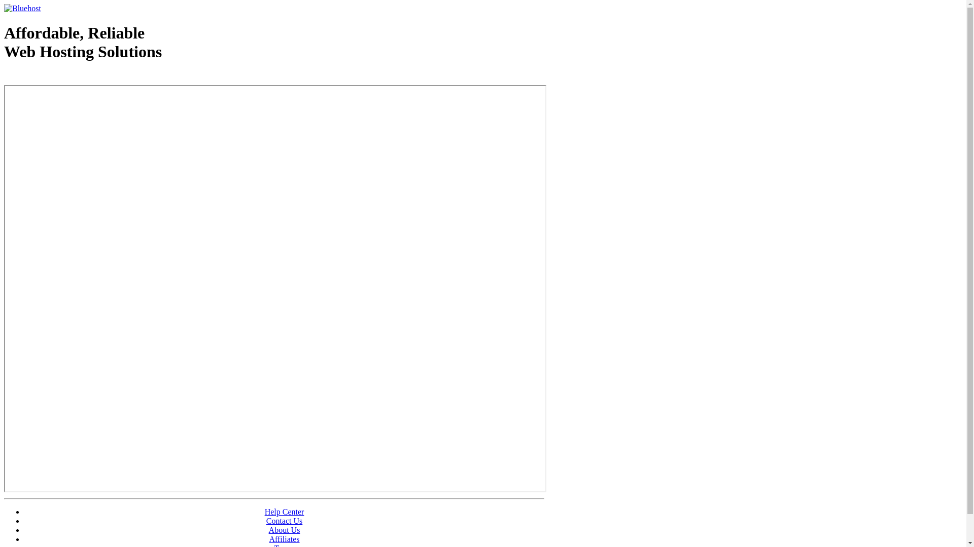 Image resolution: width=974 pixels, height=547 pixels. What do you see at coordinates (285, 512) in the screenshot?
I see `Help Center` at bounding box center [285, 512].